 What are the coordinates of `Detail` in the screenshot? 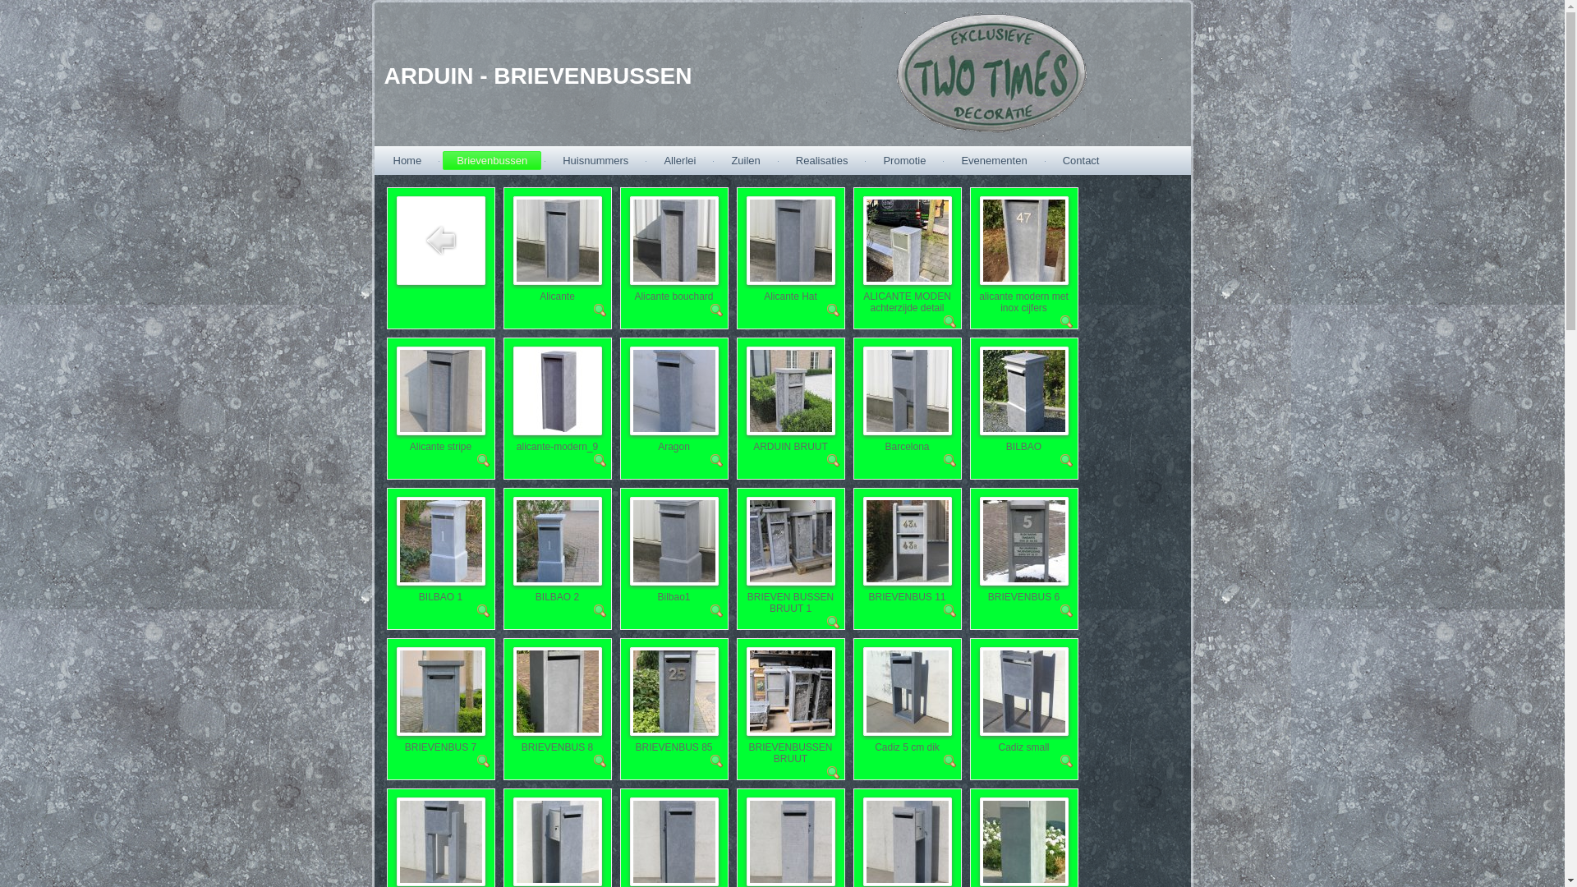 It's located at (1066, 324).